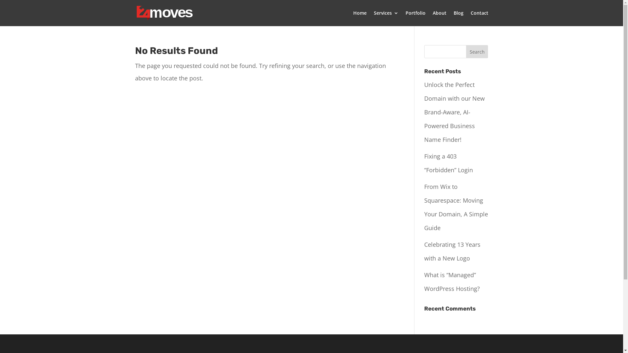  What do you see at coordinates (360, 18) in the screenshot?
I see `Home` at bounding box center [360, 18].